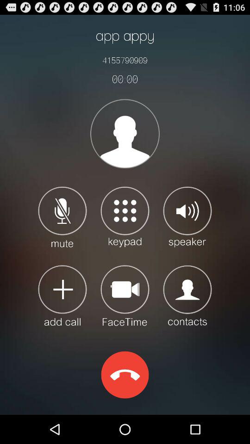 This screenshot has height=444, width=250. What do you see at coordinates (187, 216) in the screenshot?
I see `put call on speaker` at bounding box center [187, 216].